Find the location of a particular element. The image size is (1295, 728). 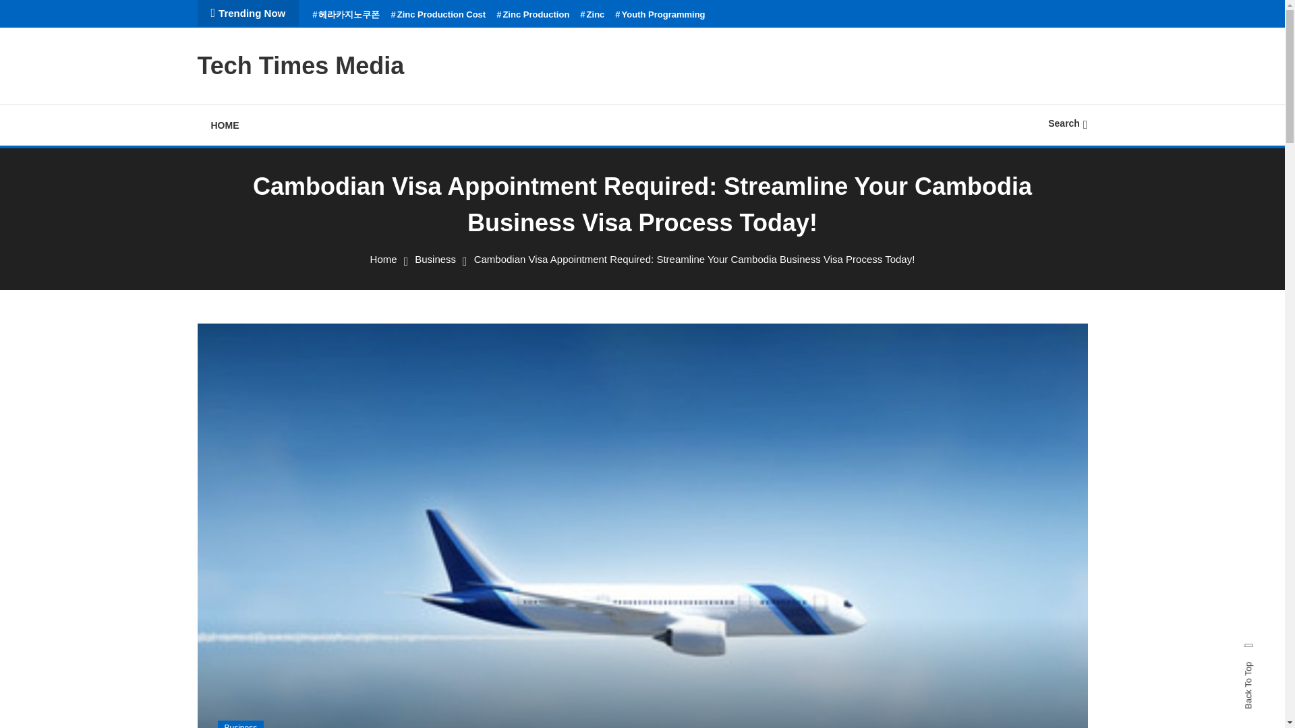

Home is located at coordinates (384, 259).